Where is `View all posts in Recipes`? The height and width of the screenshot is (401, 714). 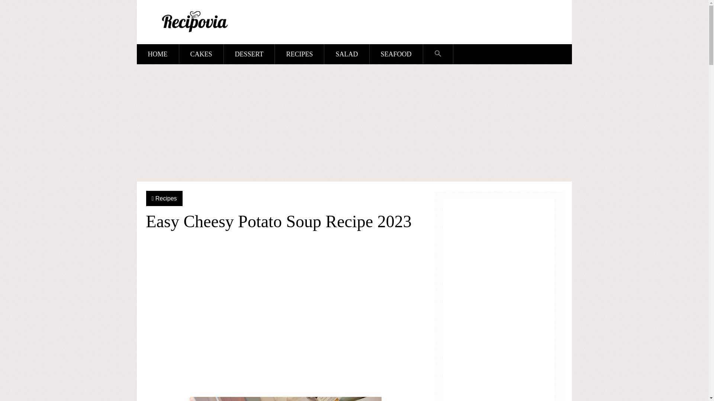 View all posts in Recipes is located at coordinates (166, 198).